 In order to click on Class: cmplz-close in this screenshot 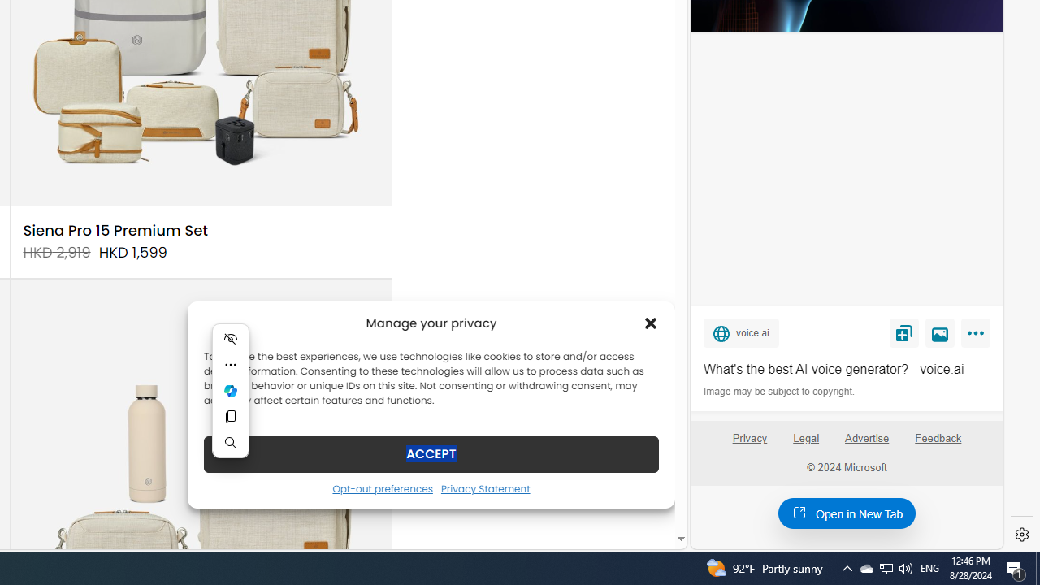, I will do `click(651, 323)`.